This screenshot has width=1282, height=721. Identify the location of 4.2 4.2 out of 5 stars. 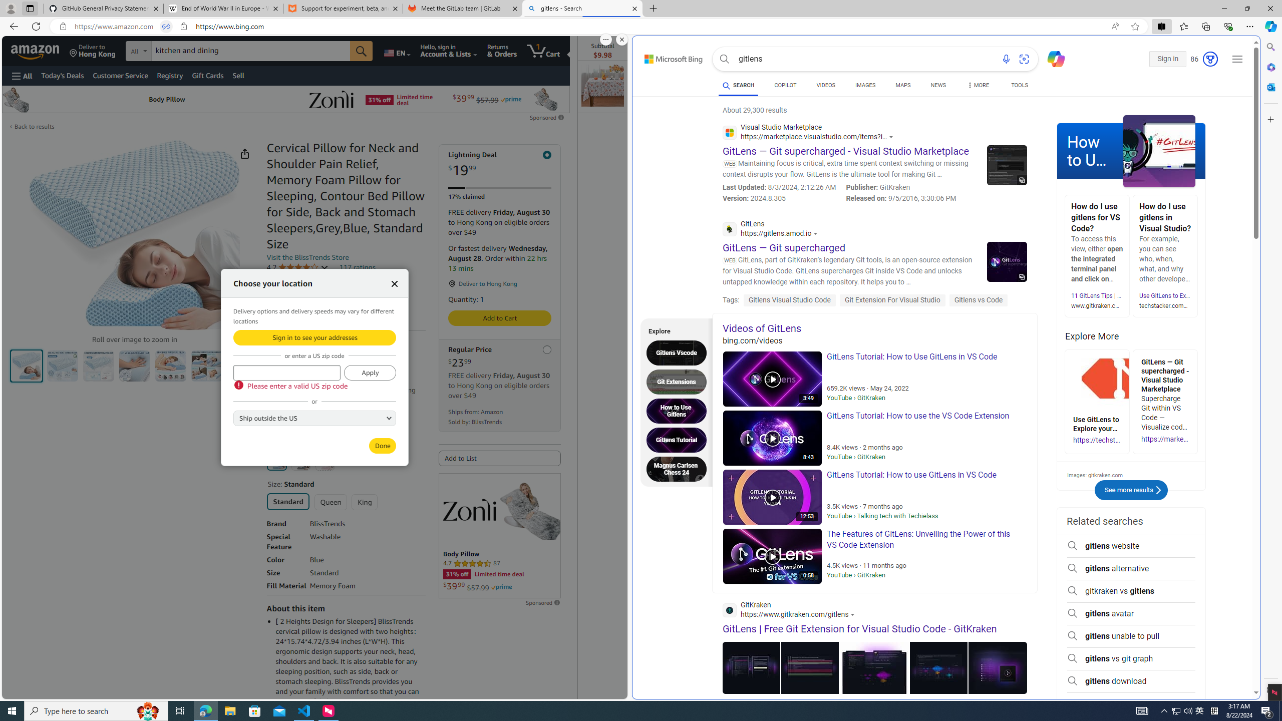
(297, 267).